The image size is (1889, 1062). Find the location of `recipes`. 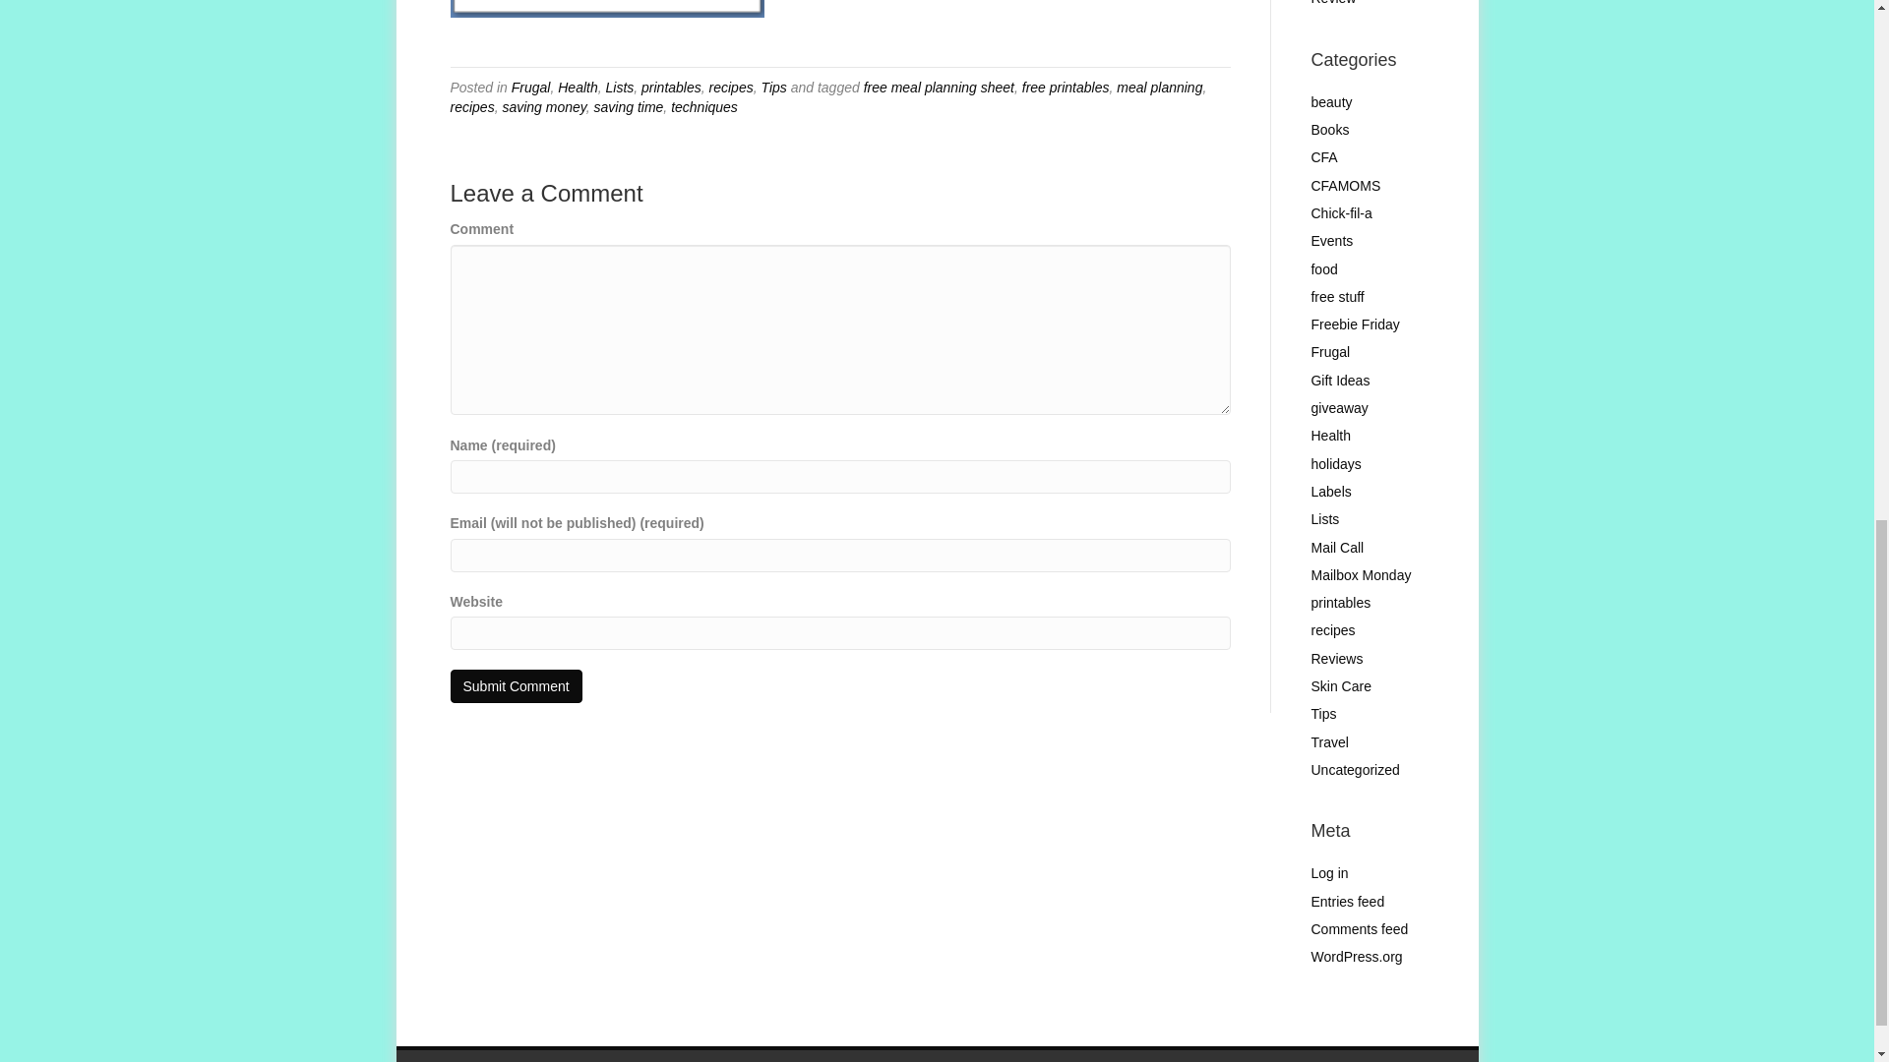

recipes is located at coordinates (472, 106).